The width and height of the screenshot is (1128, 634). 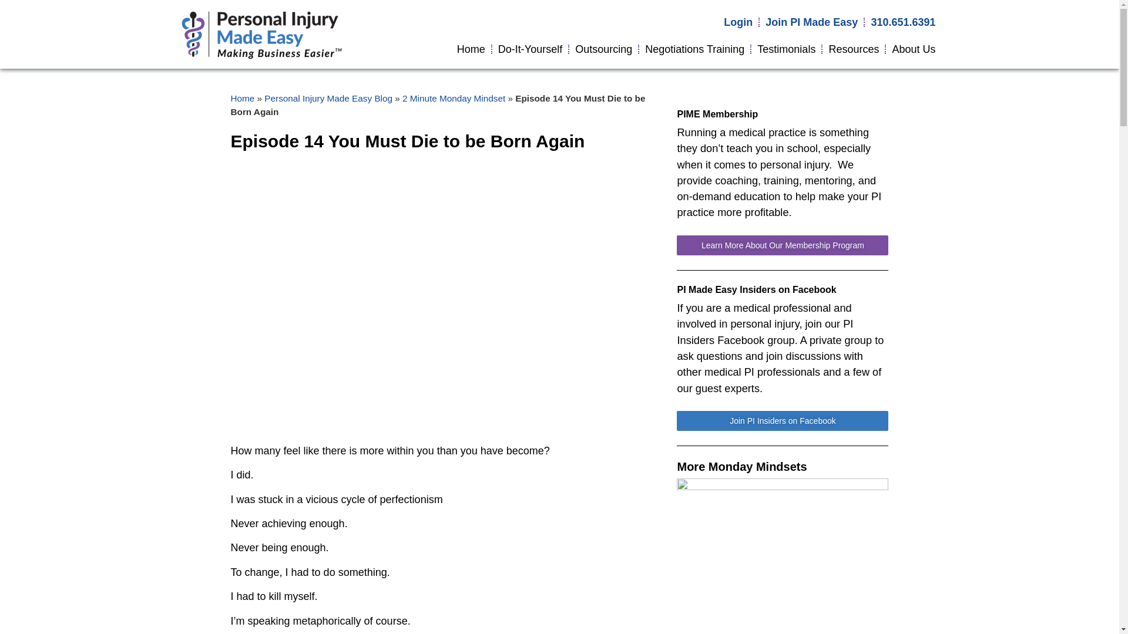 I want to click on Outsourcing, so click(x=604, y=49).